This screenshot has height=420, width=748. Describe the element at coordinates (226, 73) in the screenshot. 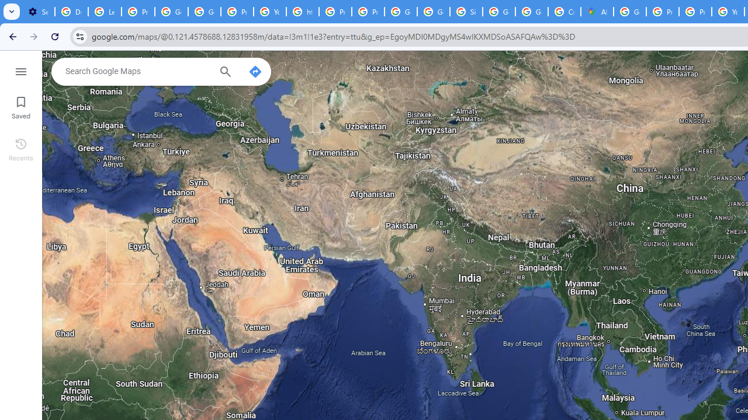

I see `Search` at that location.